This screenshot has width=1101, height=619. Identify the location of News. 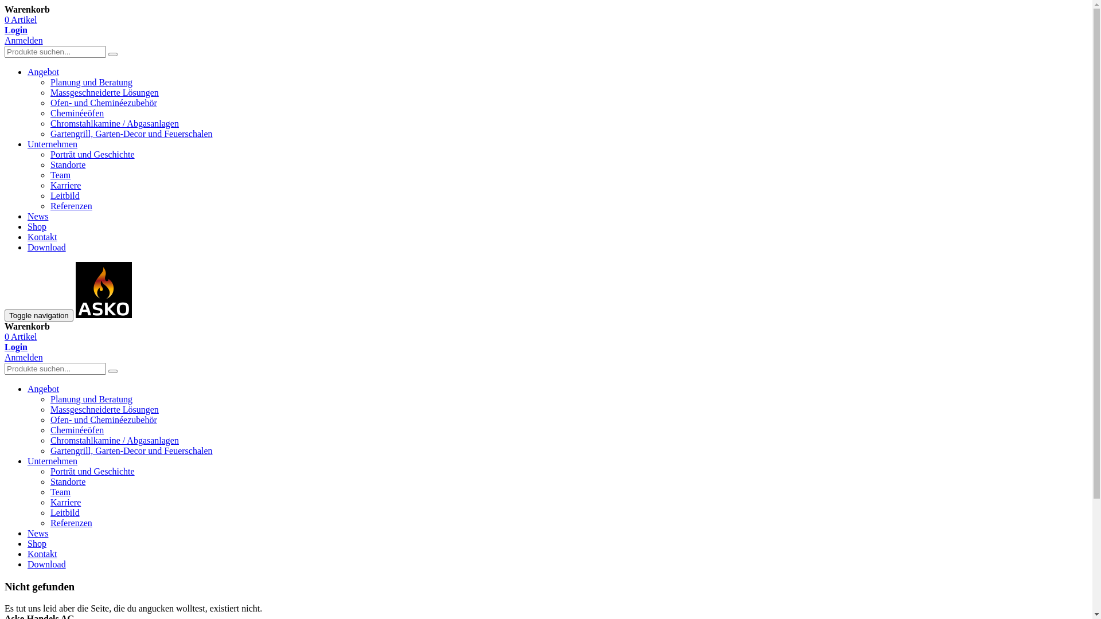
(38, 217).